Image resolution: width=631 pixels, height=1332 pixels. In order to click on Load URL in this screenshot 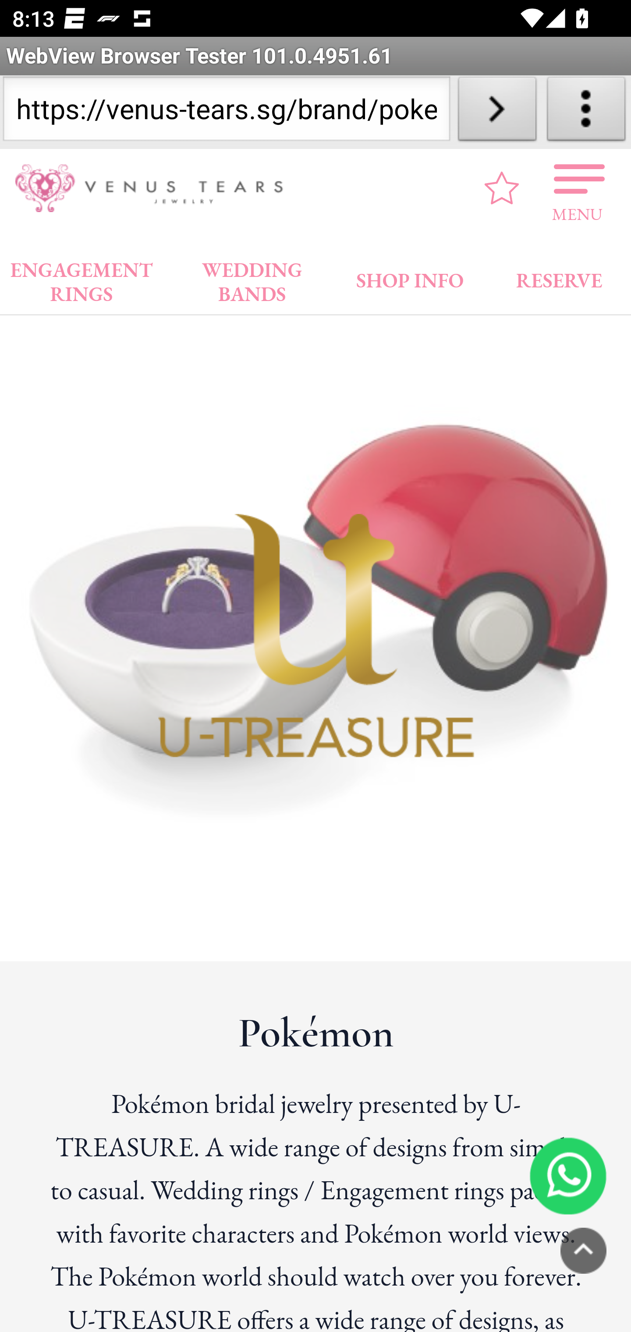, I will do `click(497, 112)`.